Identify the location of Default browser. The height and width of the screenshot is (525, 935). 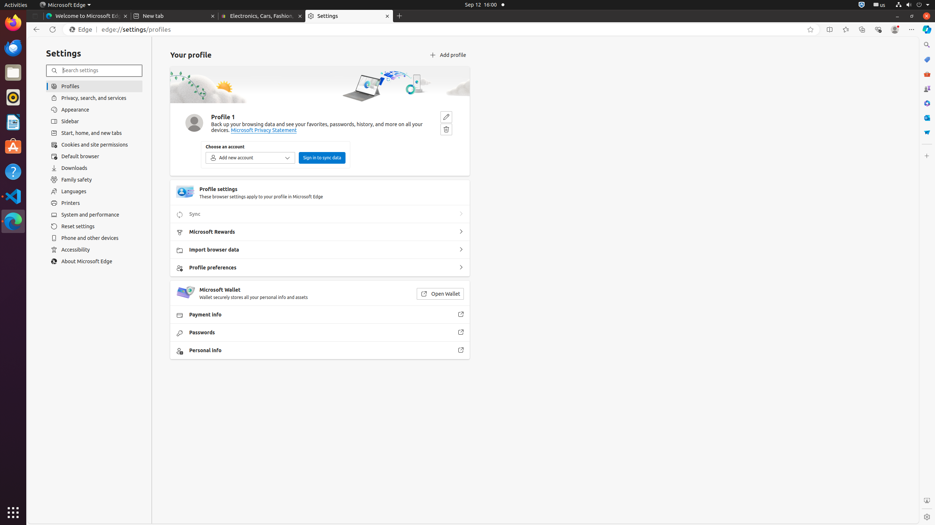
(94, 156).